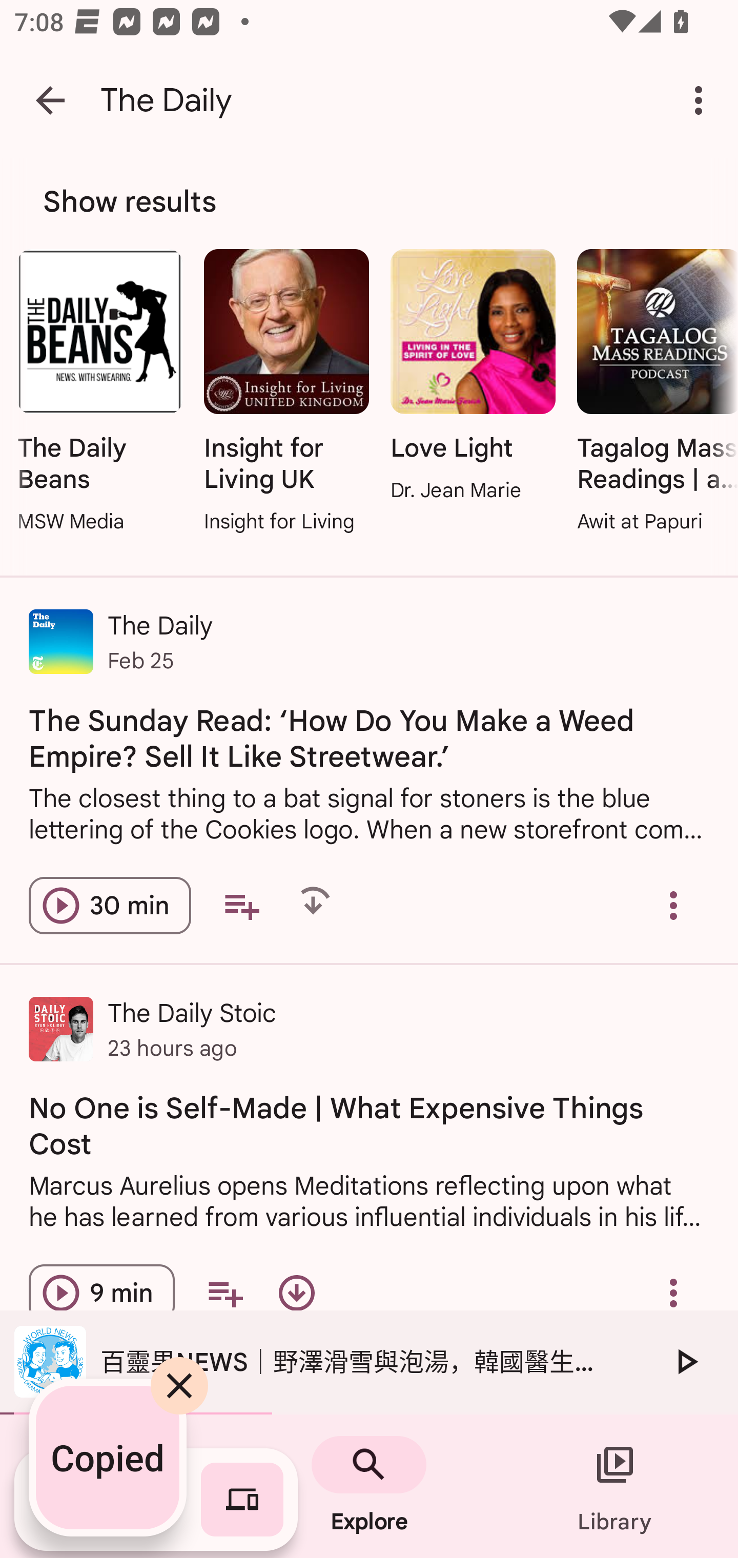 The width and height of the screenshot is (738, 1558). I want to click on The Daily Beans The Daily Beans MSW Media, so click(99, 393).